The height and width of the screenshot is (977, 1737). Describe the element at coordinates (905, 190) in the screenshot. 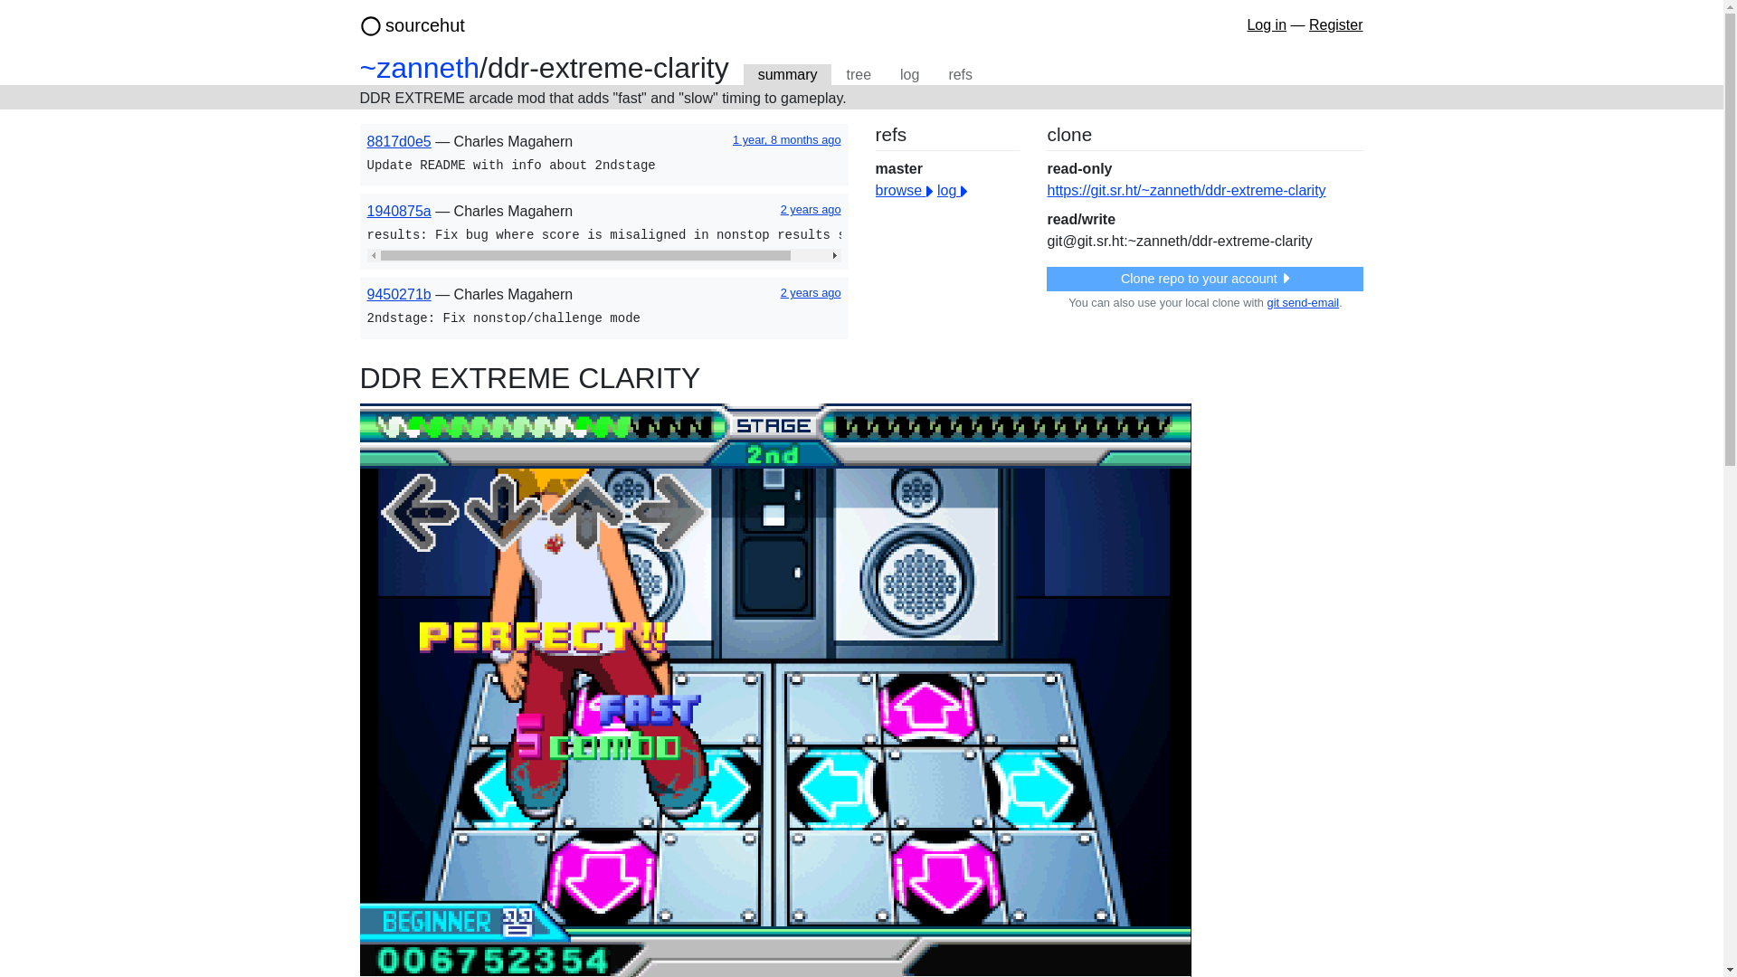

I see `browse ` at that location.